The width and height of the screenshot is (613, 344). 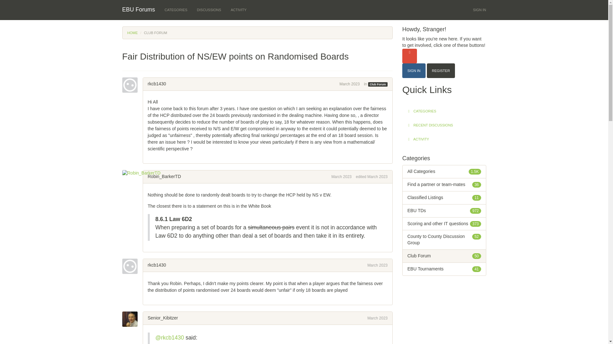 I want to click on DISCUSSIONS, so click(x=209, y=10).